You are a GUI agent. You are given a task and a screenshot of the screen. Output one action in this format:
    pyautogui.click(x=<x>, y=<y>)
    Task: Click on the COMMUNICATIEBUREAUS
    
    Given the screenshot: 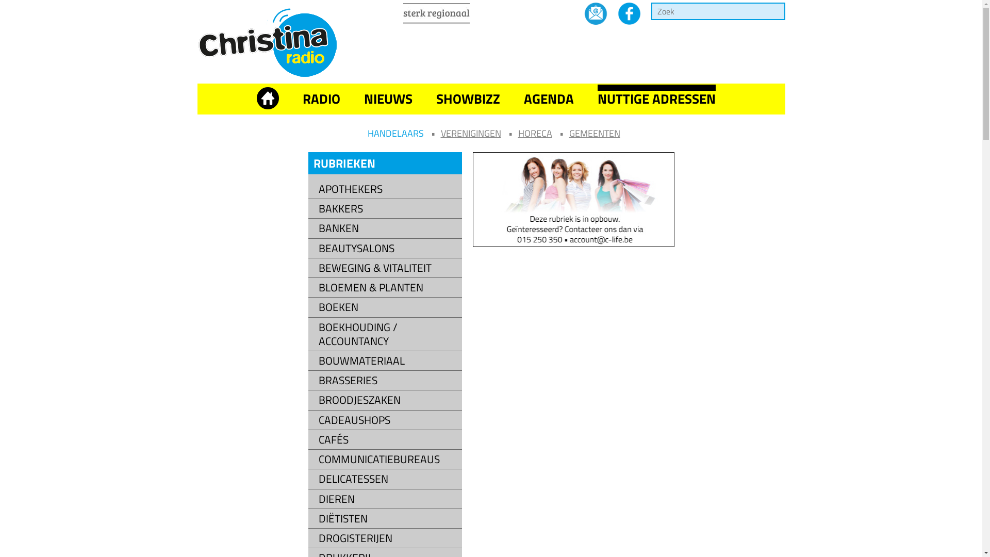 What is the action you would take?
    pyautogui.click(x=388, y=459)
    